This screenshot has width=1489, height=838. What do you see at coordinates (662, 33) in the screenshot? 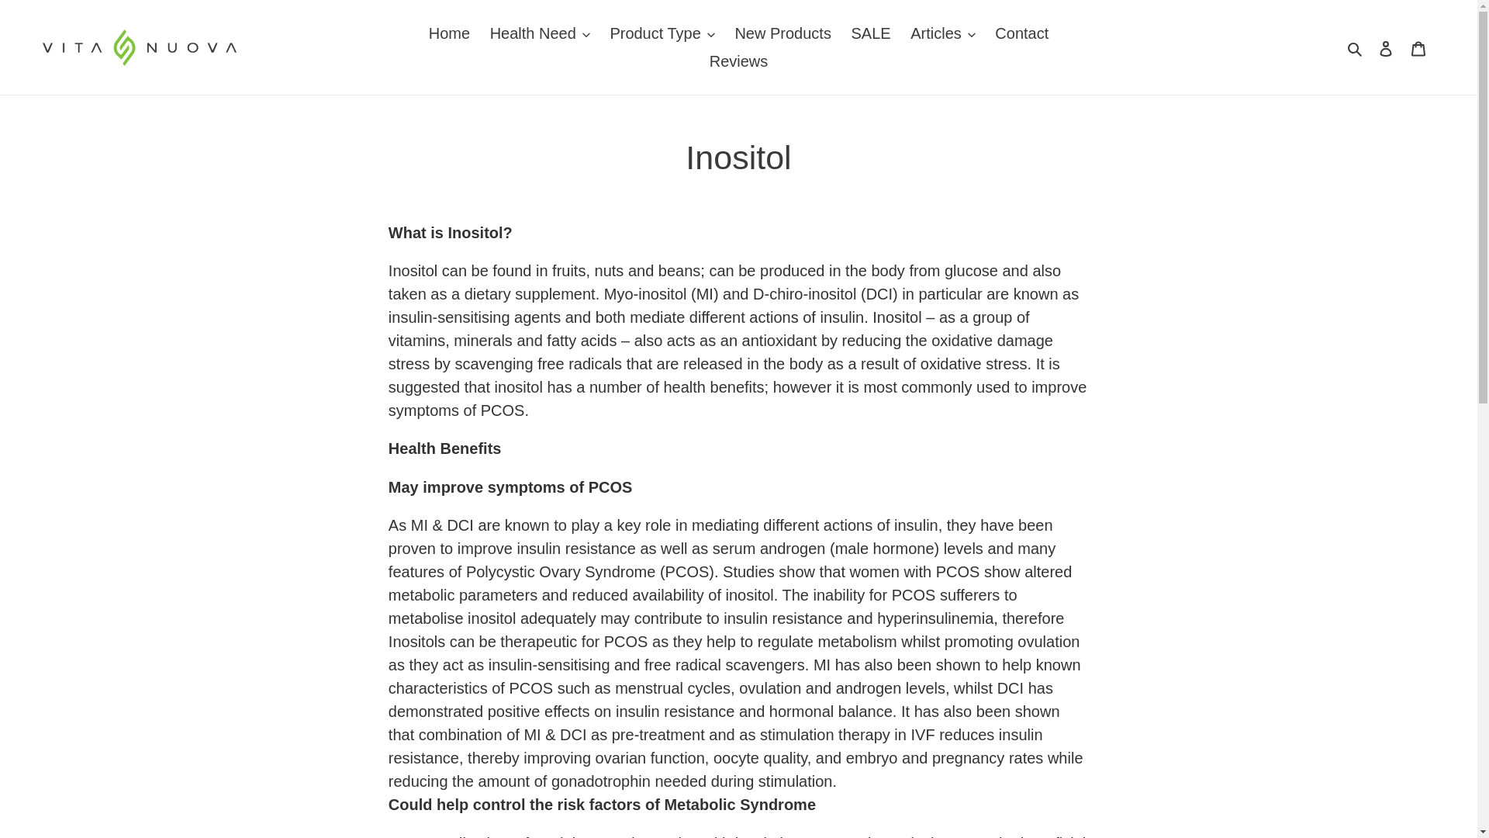
I see `Product Type` at bounding box center [662, 33].